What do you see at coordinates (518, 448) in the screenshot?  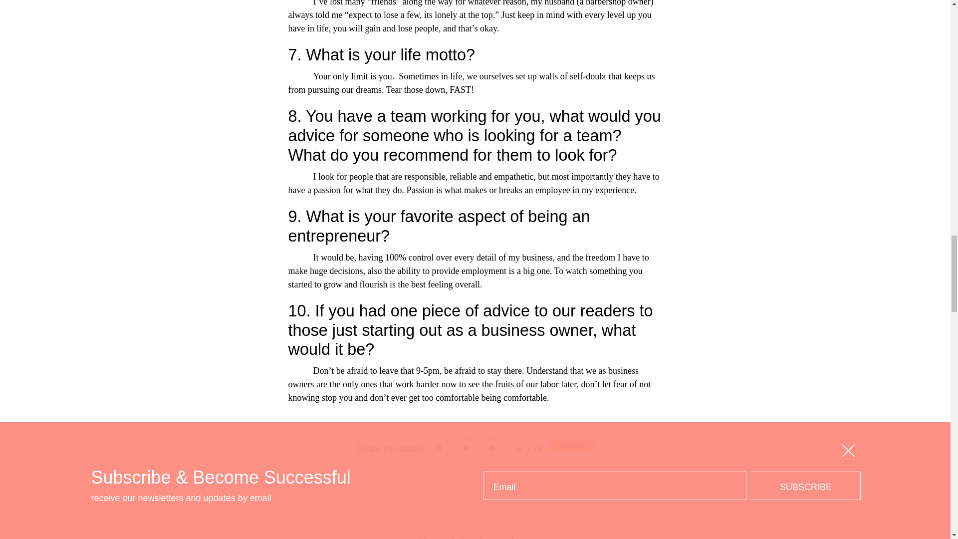 I see `LINKEDIN` at bounding box center [518, 448].